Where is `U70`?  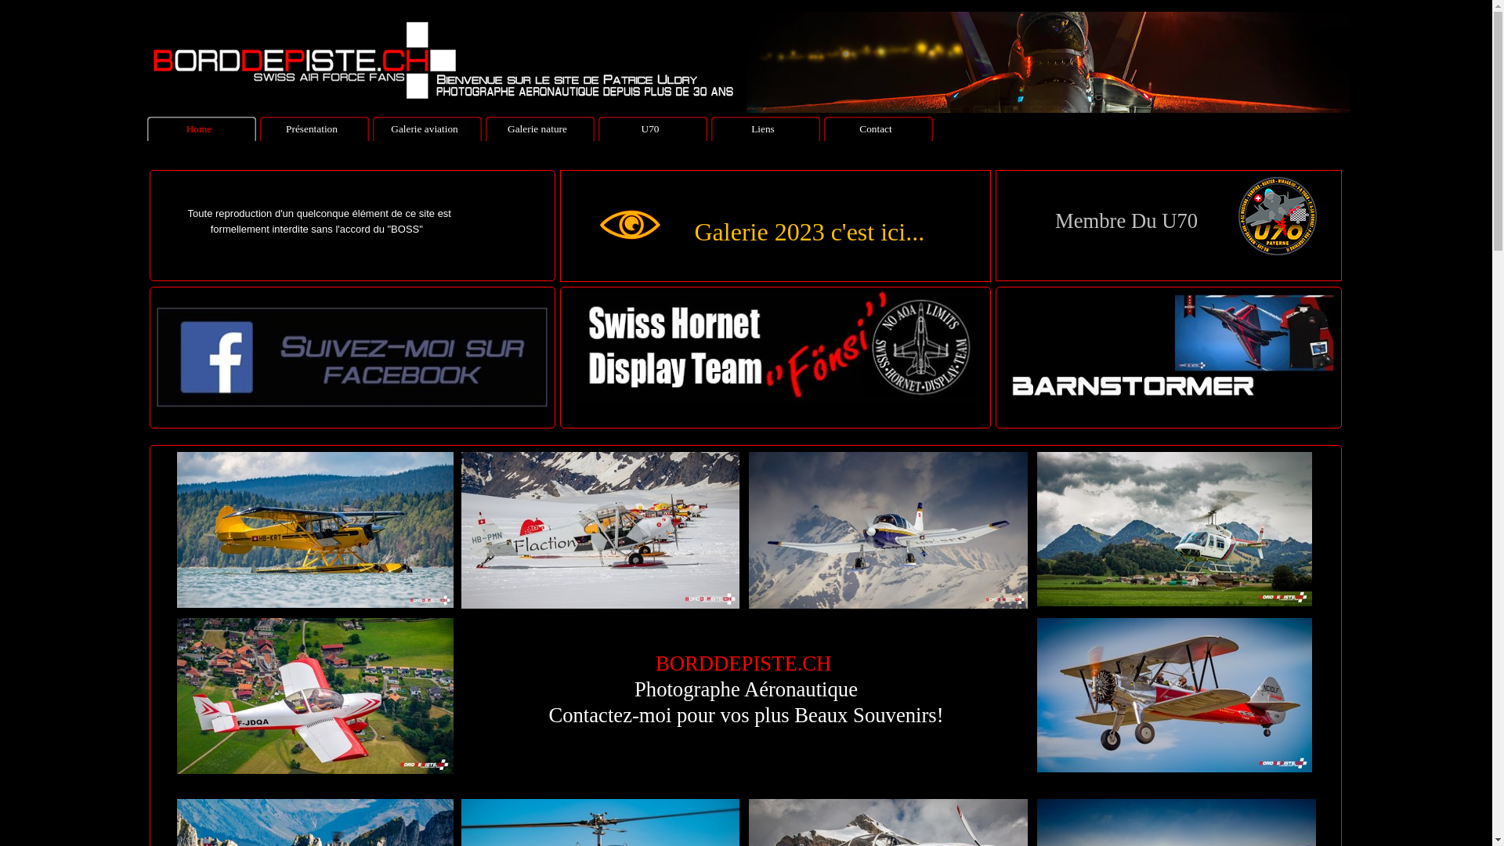
U70 is located at coordinates (653, 128).